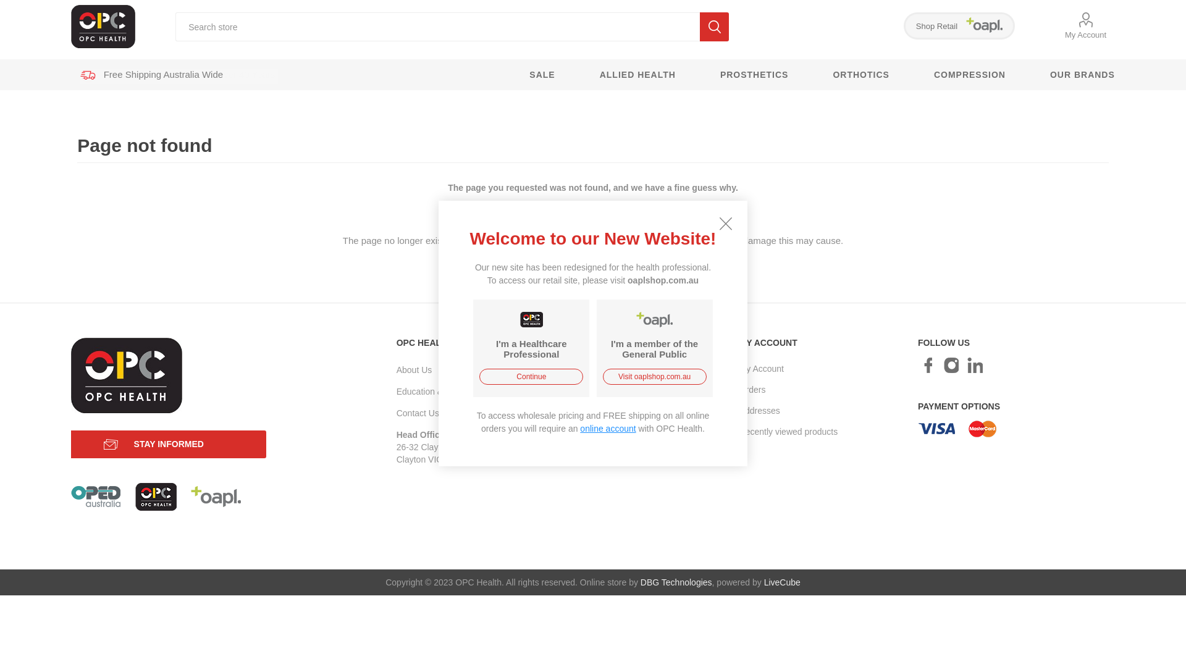 The image size is (1186, 667). What do you see at coordinates (676, 582) in the screenshot?
I see `DBG Technologies` at bounding box center [676, 582].